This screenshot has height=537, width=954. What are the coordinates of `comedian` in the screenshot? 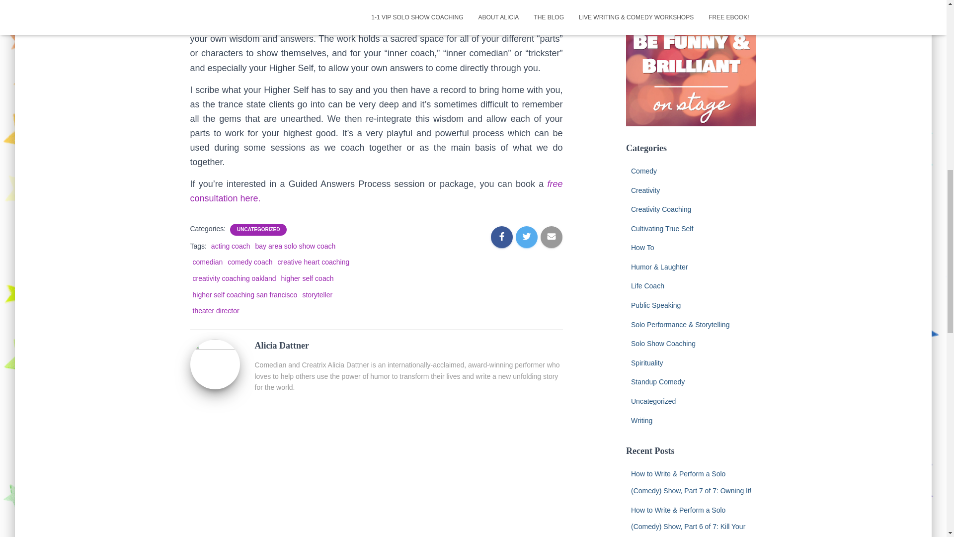 It's located at (208, 262).